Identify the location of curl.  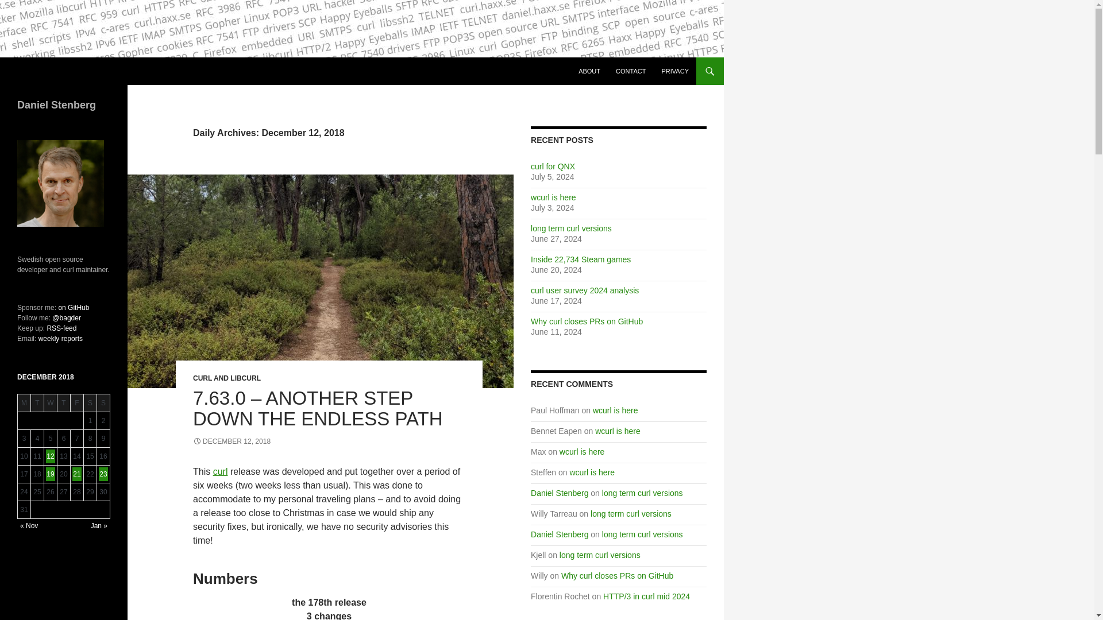
(221, 472).